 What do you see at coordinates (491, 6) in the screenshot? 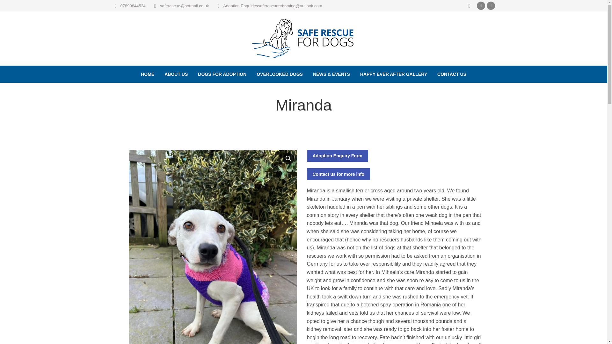
I see `Instagram page opens in new window` at bounding box center [491, 6].